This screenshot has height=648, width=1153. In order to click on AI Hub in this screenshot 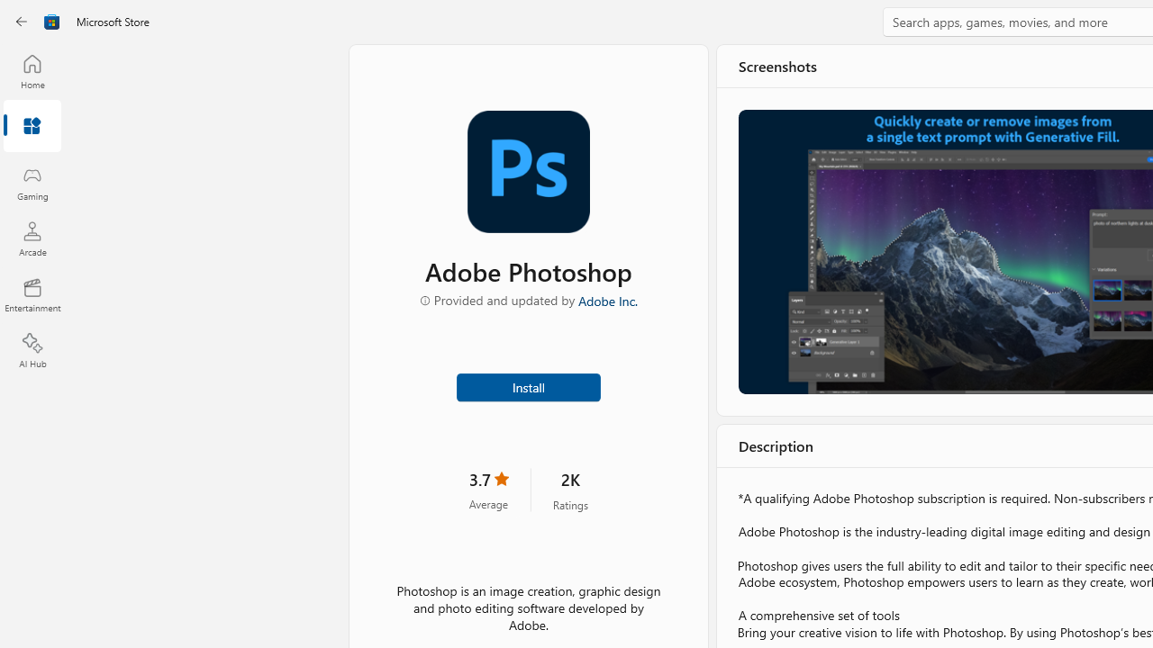, I will do `click(32, 351)`.